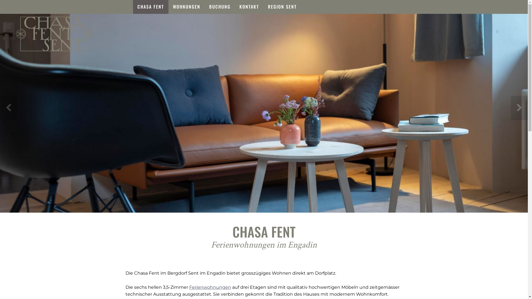  Describe the element at coordinates (210, 287) in the screenshot. I see `Ferienwohnungen` at that location.